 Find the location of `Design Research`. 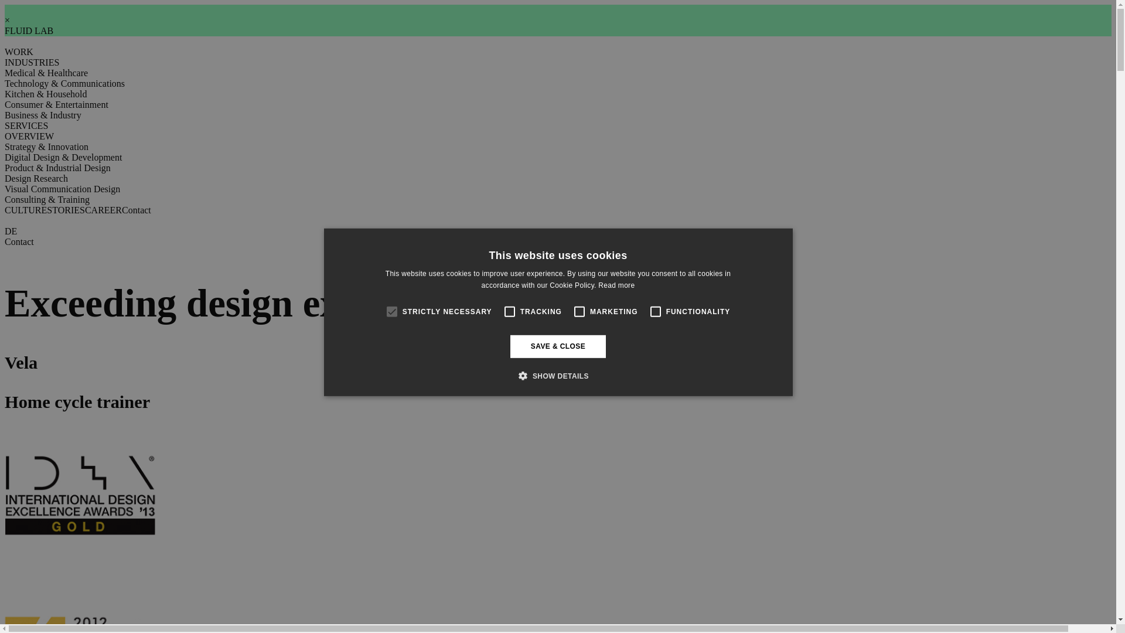

Design Research is located at coordinates (36, 178).